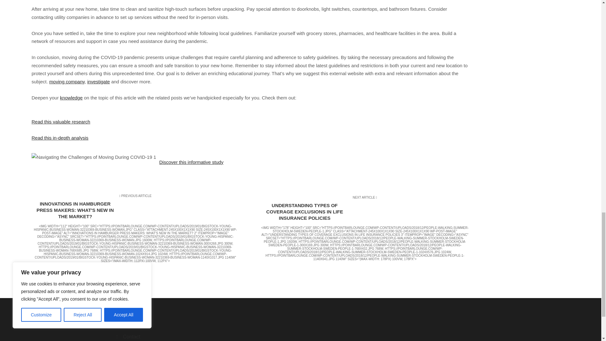 Image resolution: width=606 pixels, height=341 pixels. I want to click on investigate, so click(98, 81).